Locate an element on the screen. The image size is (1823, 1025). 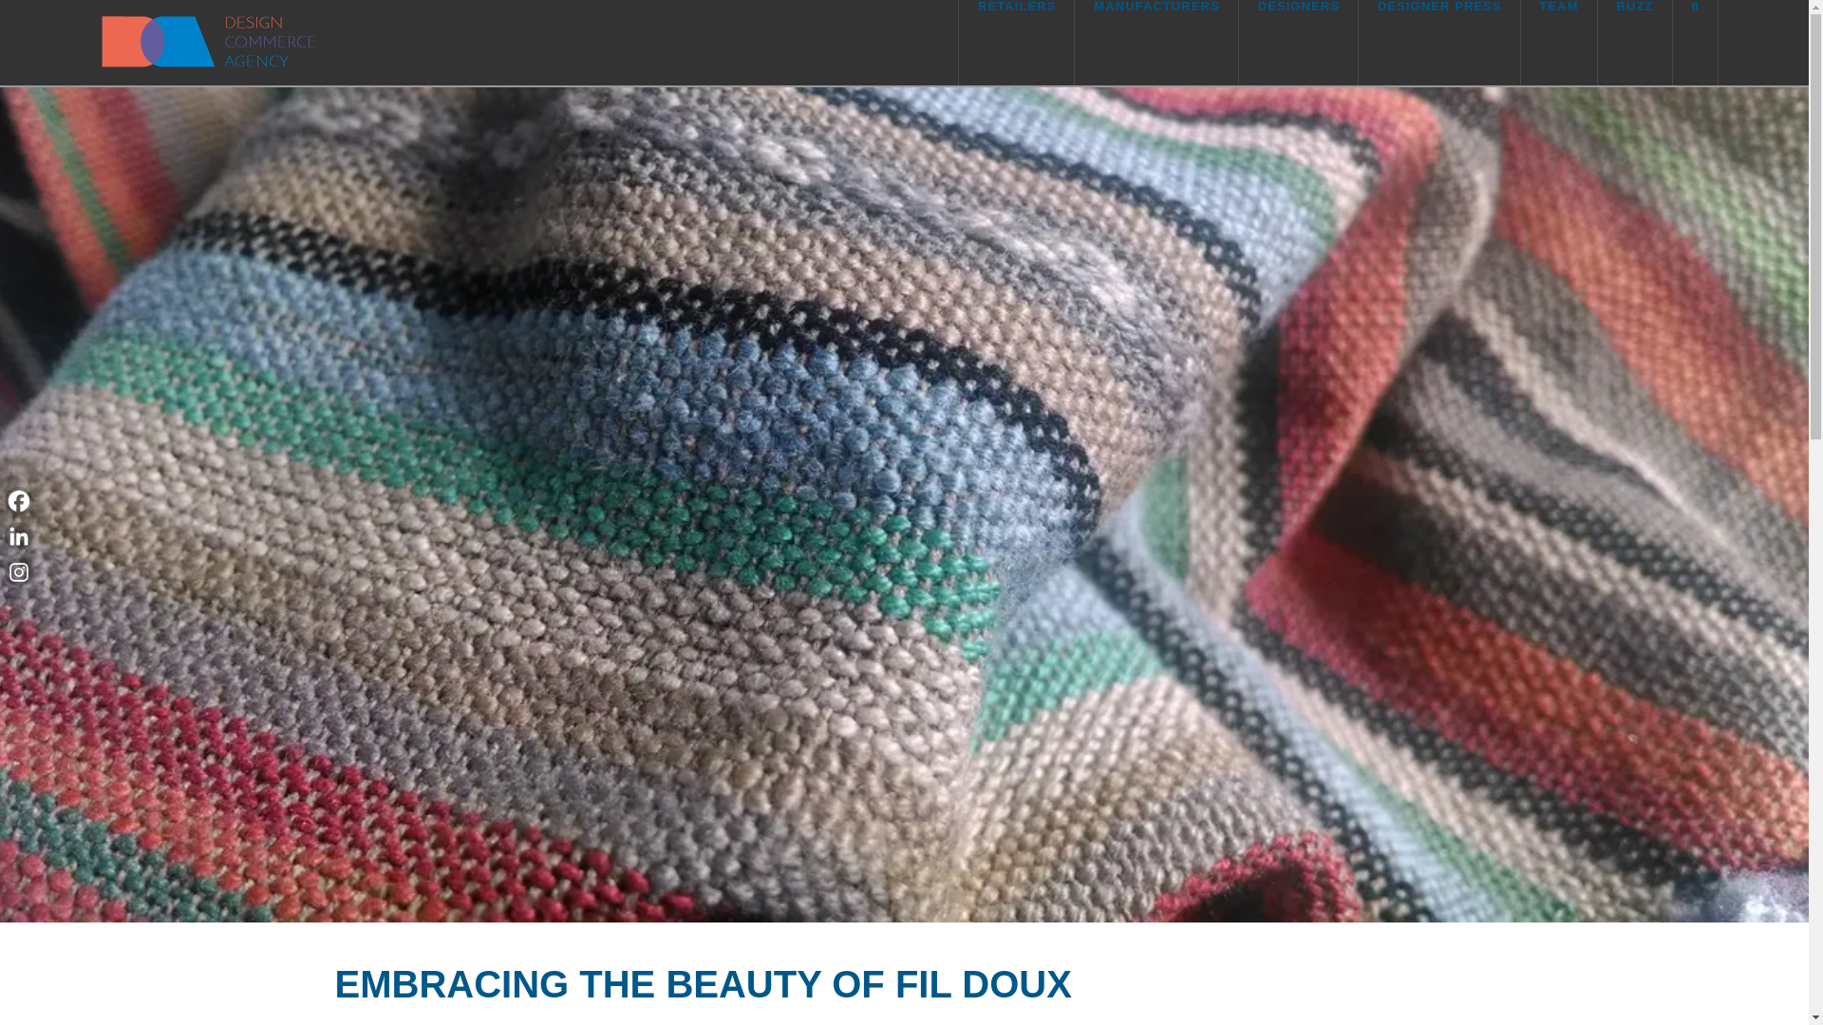
Instagram is located at coordinates (19, 571).